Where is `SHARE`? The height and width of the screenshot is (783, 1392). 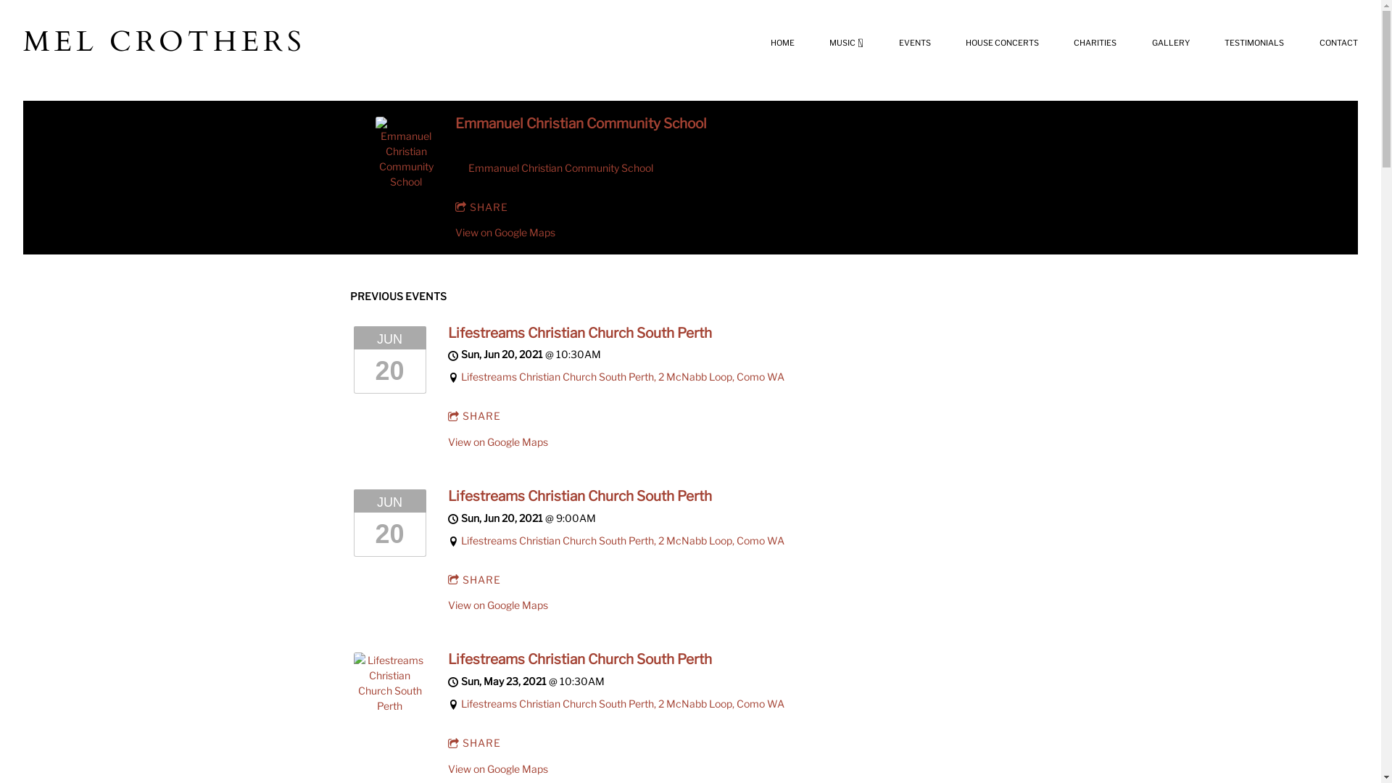 SHARE is located at coordinates (475, 580).